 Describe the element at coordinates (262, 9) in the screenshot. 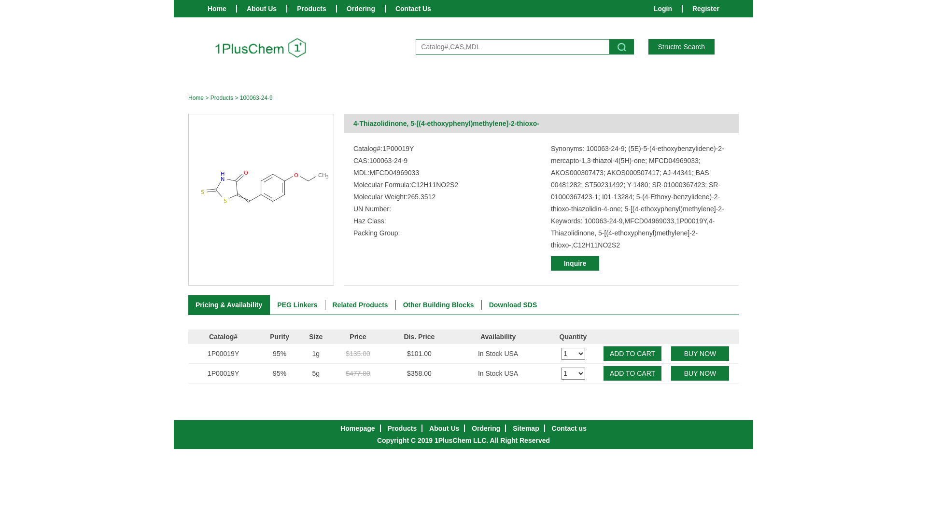

I see `About Us` at that location.